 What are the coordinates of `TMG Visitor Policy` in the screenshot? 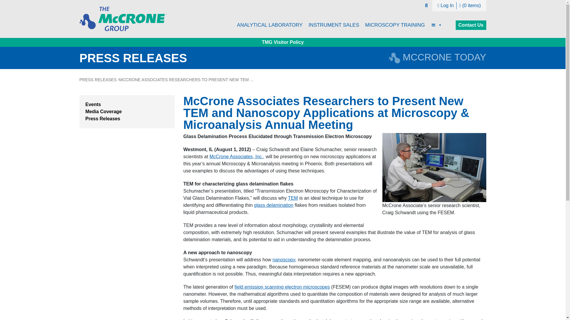 It's located at (283, 42).